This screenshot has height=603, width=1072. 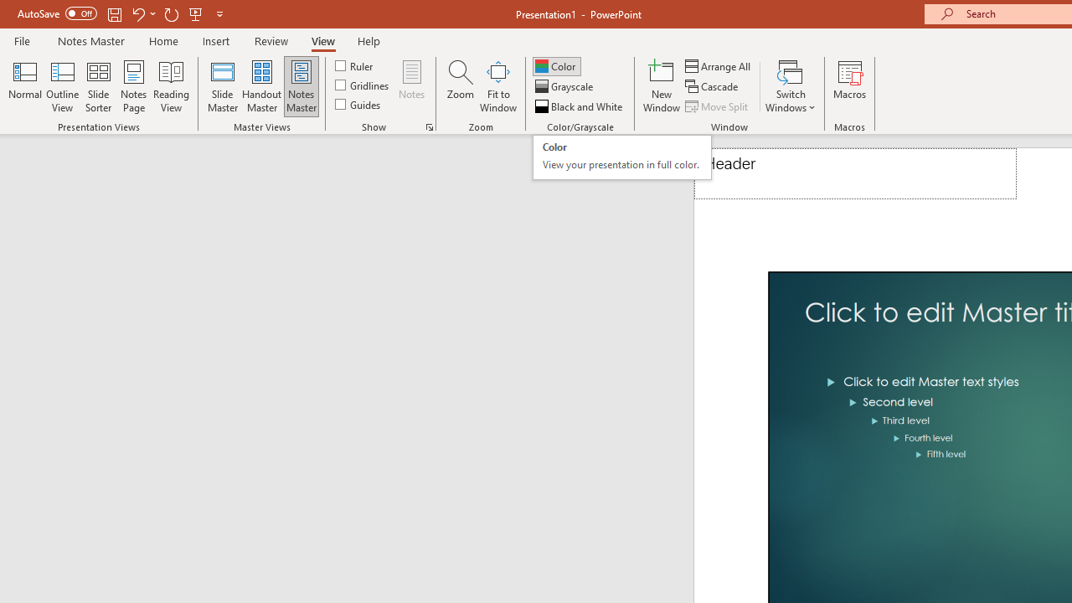 What do you see at coordinates (222, 85) in the screenshot?
I see `Slide Master` at bounding box center [222, 85].